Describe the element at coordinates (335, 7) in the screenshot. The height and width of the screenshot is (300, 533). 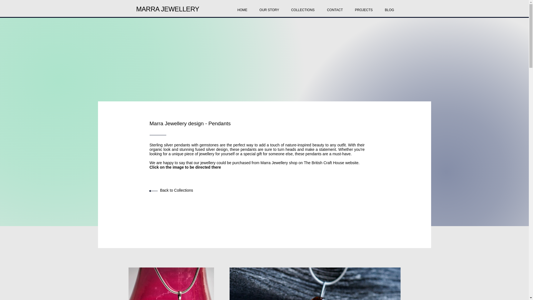
I see `CONTACT` at that location.